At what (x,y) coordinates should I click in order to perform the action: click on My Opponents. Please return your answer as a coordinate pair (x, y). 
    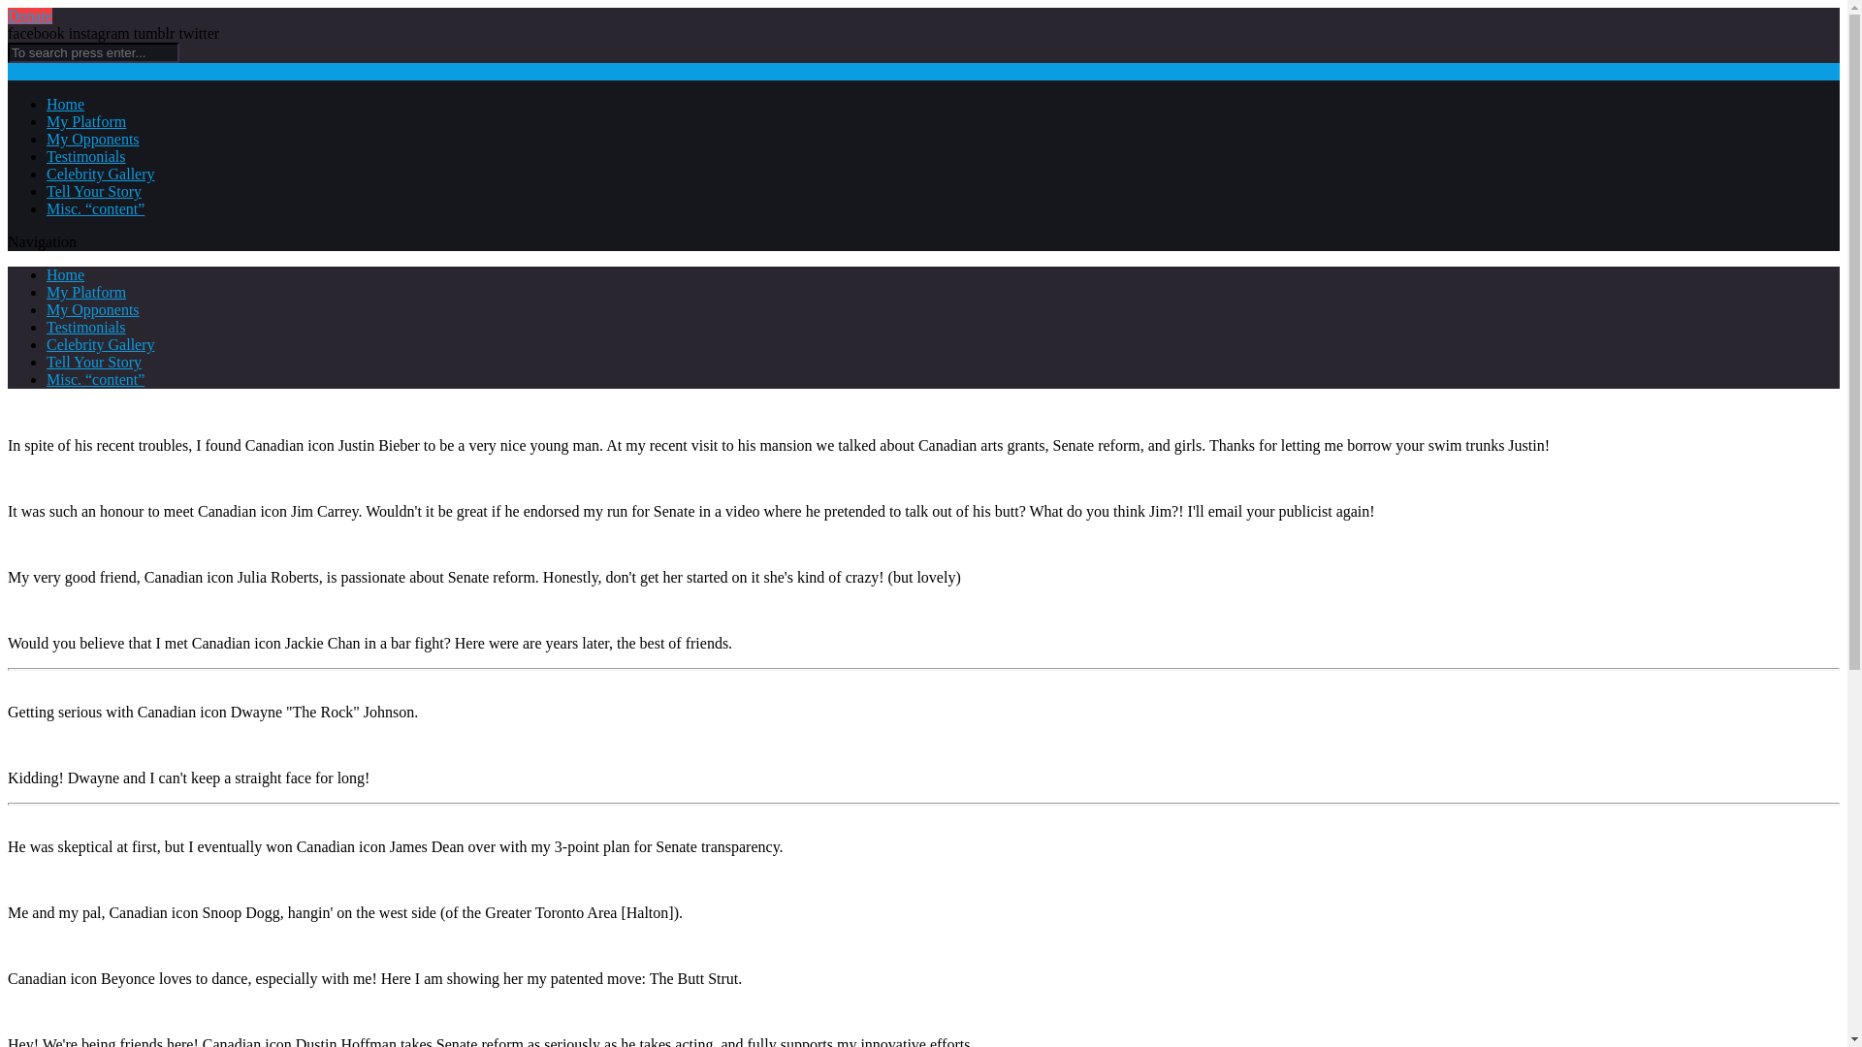
    Looking at the image, I should click on (93, 310).